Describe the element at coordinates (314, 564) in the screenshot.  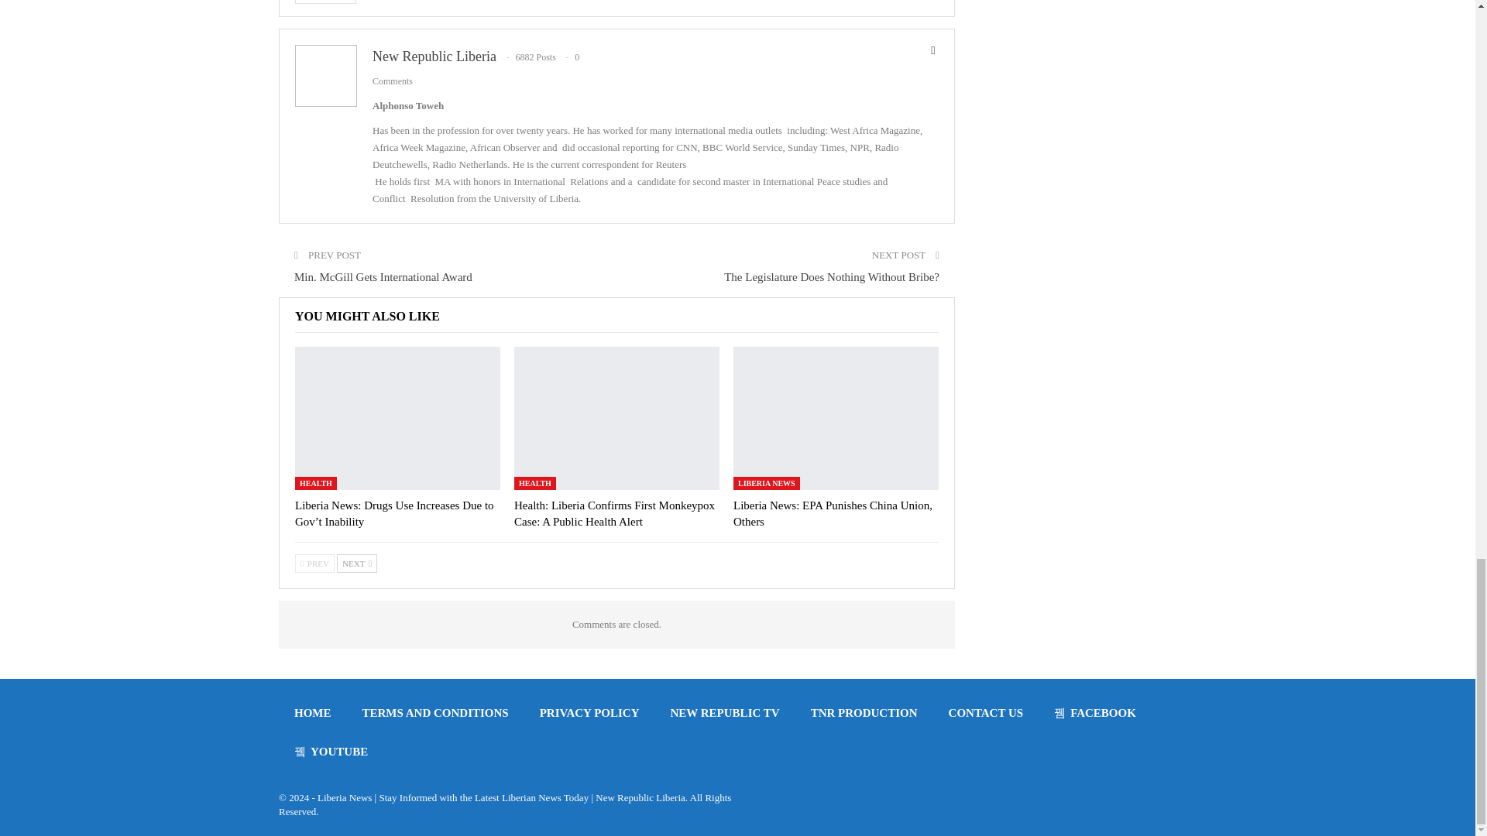
I see `Previous` at that location.